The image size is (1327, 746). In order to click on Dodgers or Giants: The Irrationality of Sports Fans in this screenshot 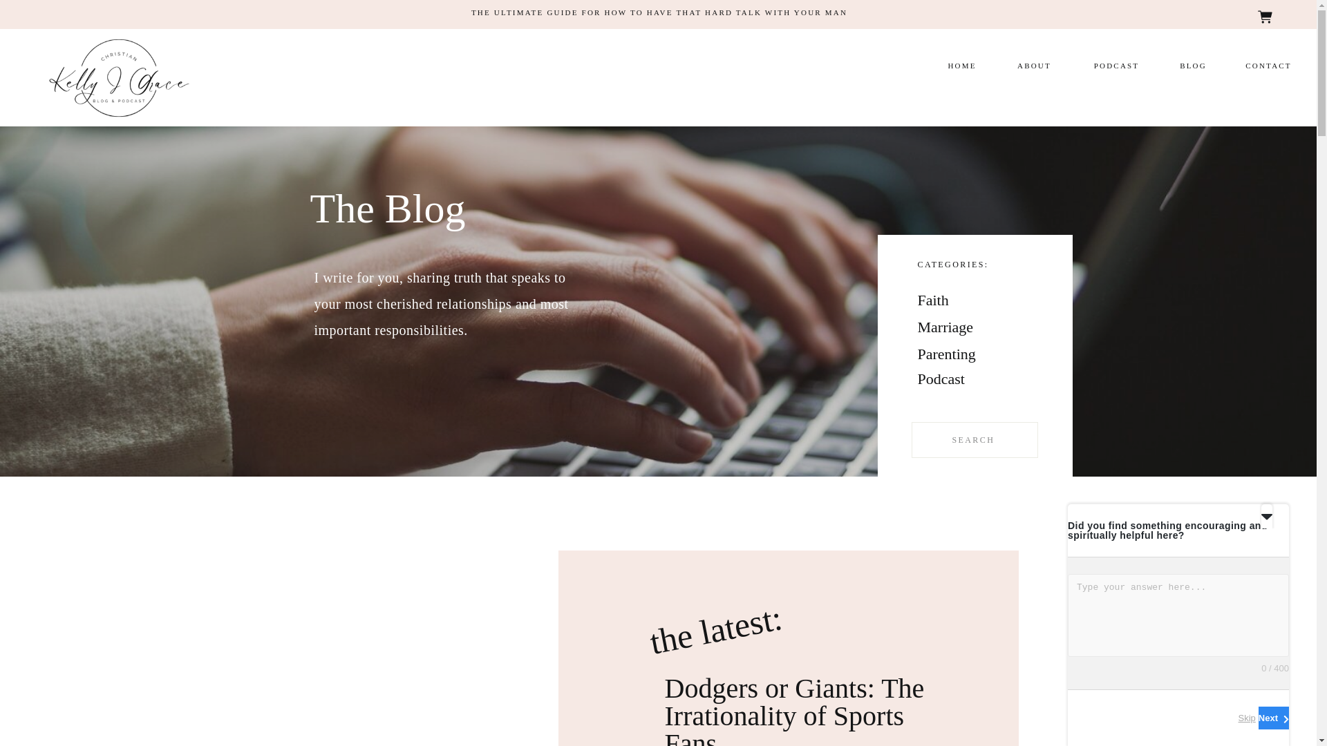, I will do `click(795, 709)`.